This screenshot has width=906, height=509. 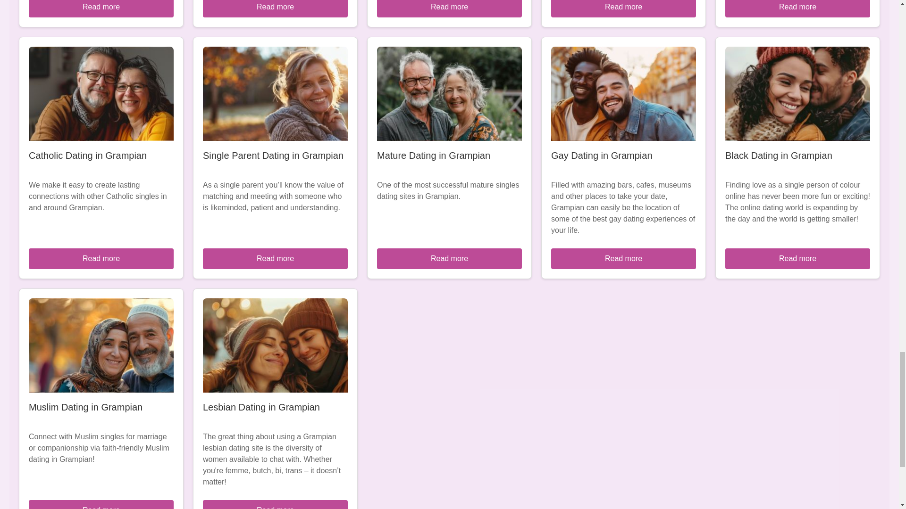 What do you see at coordinates (449, 8) in the screenshot?
I see `Read more` at bounding box center [449, 8].